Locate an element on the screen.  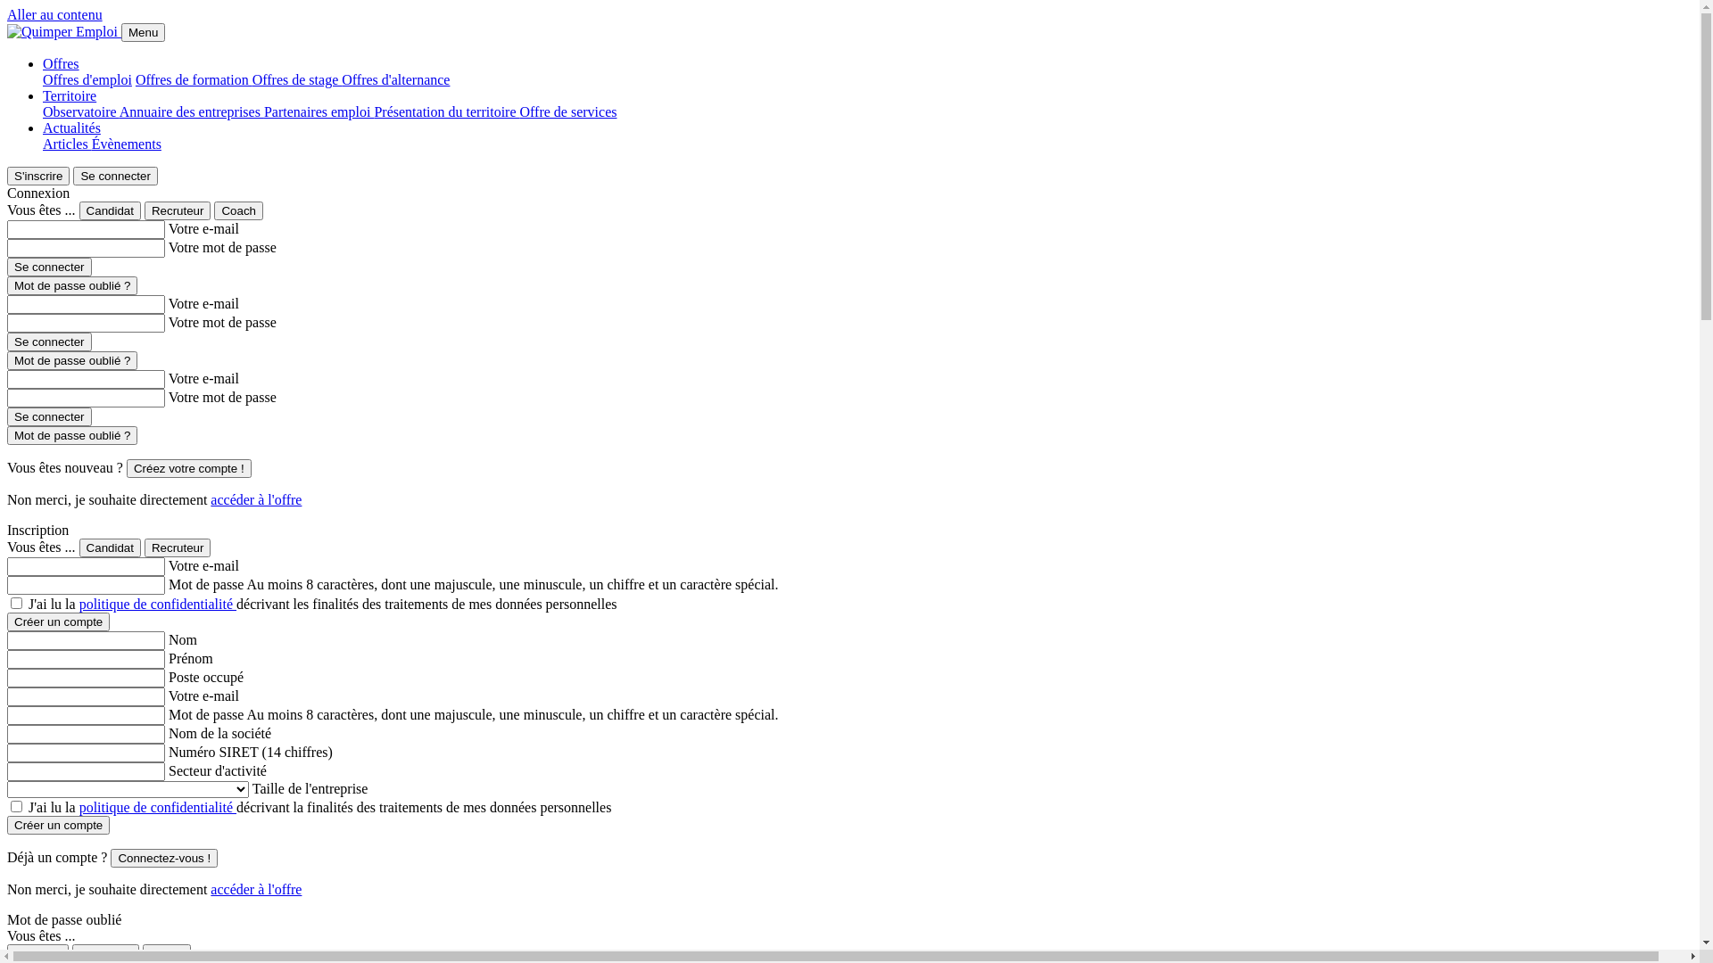
S'inscrire is located at coordinates (38, 176).